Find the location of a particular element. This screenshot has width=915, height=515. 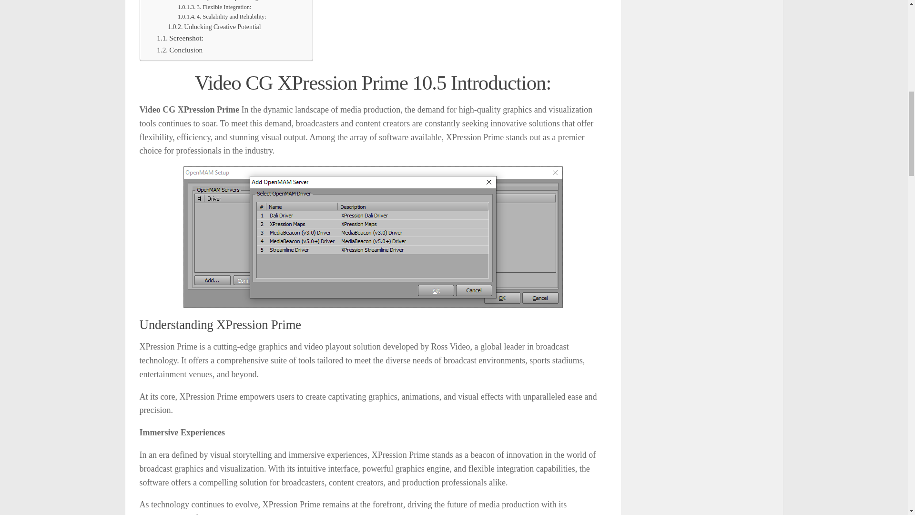

4. Scalability and Reliability: is located at coordinates (222, 17).